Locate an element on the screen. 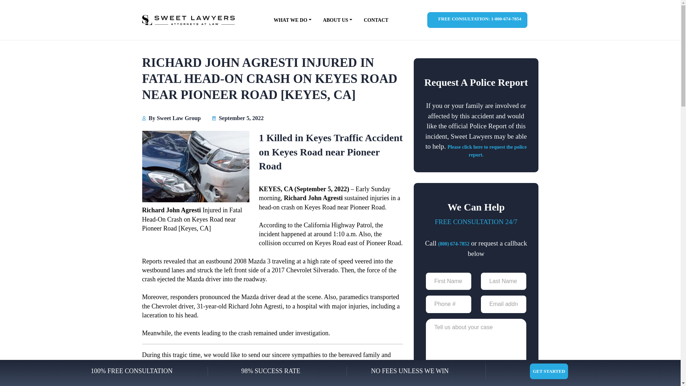 This screenshot has height=386, width=686. CONTACT is located at coordinates (376, 20).